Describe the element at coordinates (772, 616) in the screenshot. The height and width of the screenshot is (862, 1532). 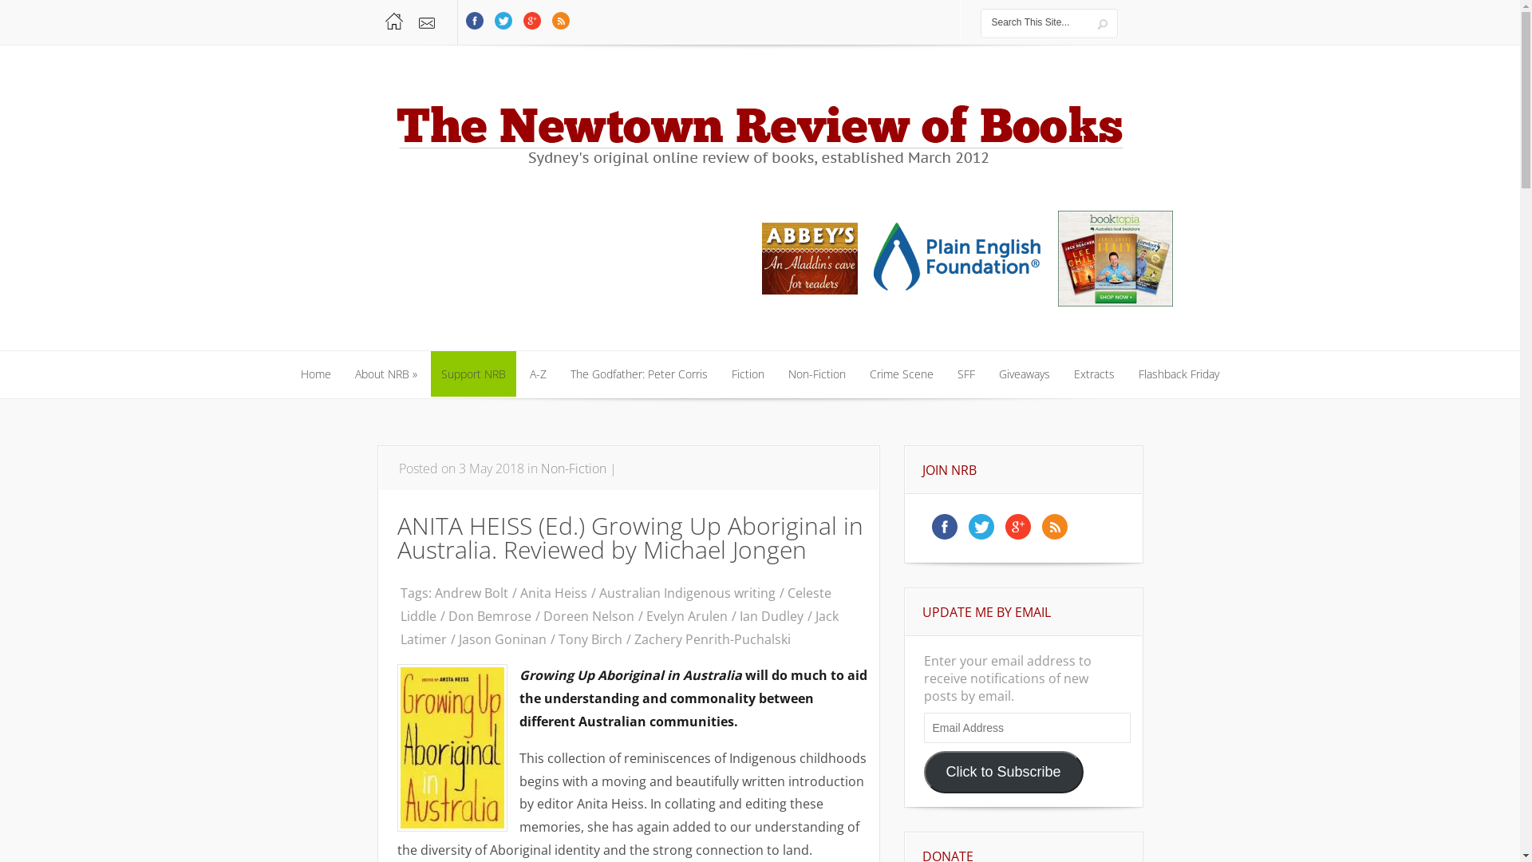
I see `Ian Dudley` at that location.